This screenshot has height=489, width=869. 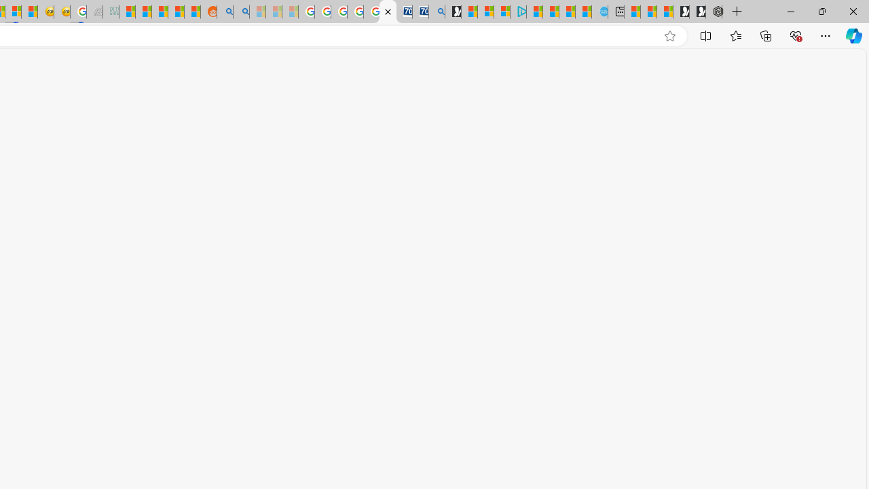 What do you see at coordinates (242, 12) in the screenshot?
I see `Utah sues federal government - Search` at bounding box center [242, 12].